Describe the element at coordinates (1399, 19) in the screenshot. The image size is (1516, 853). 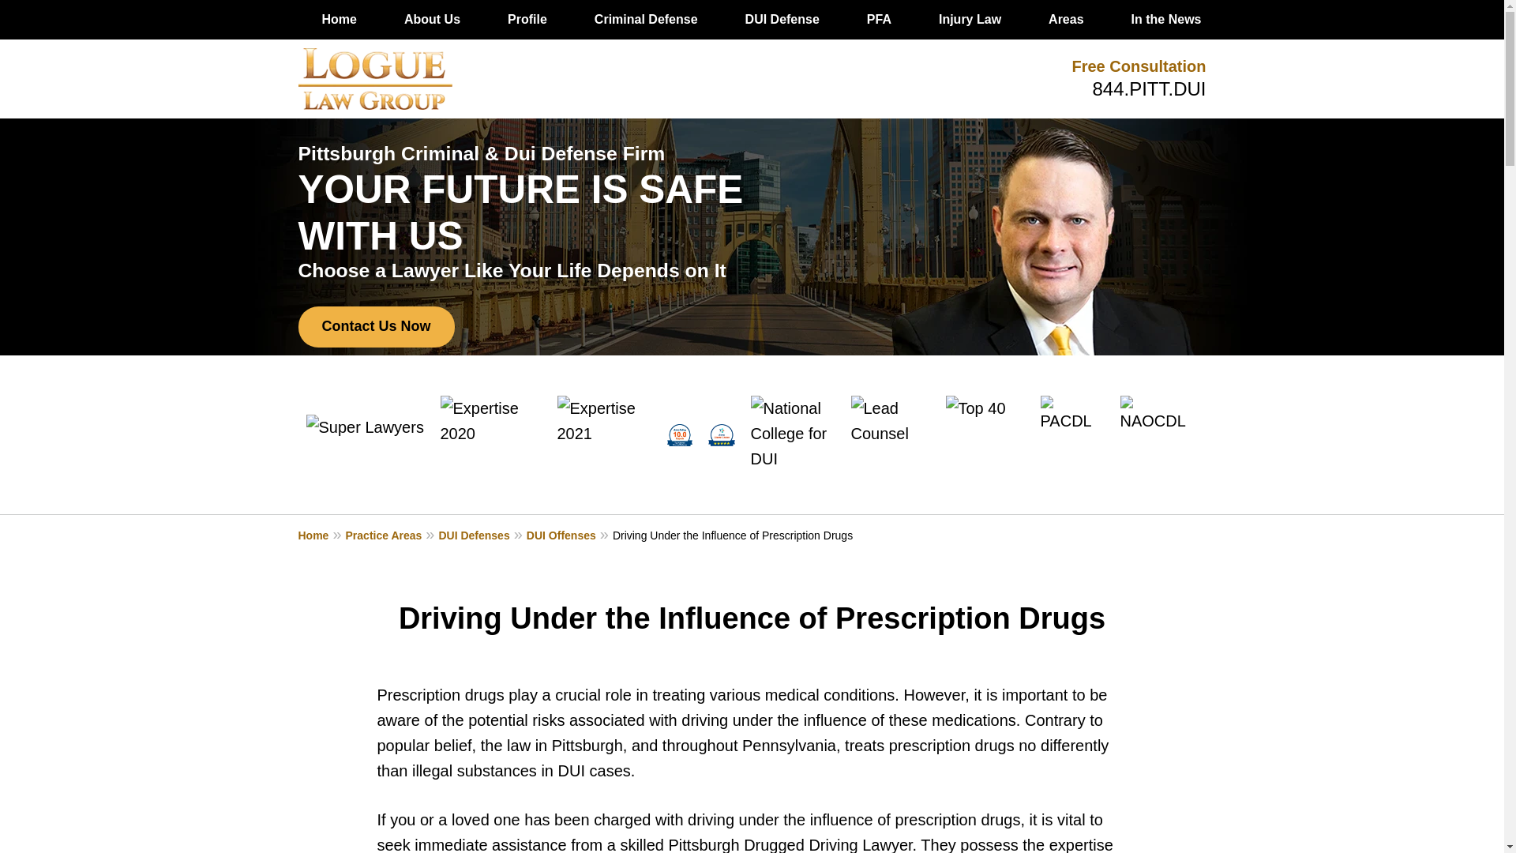
I see `Blog` at that location.